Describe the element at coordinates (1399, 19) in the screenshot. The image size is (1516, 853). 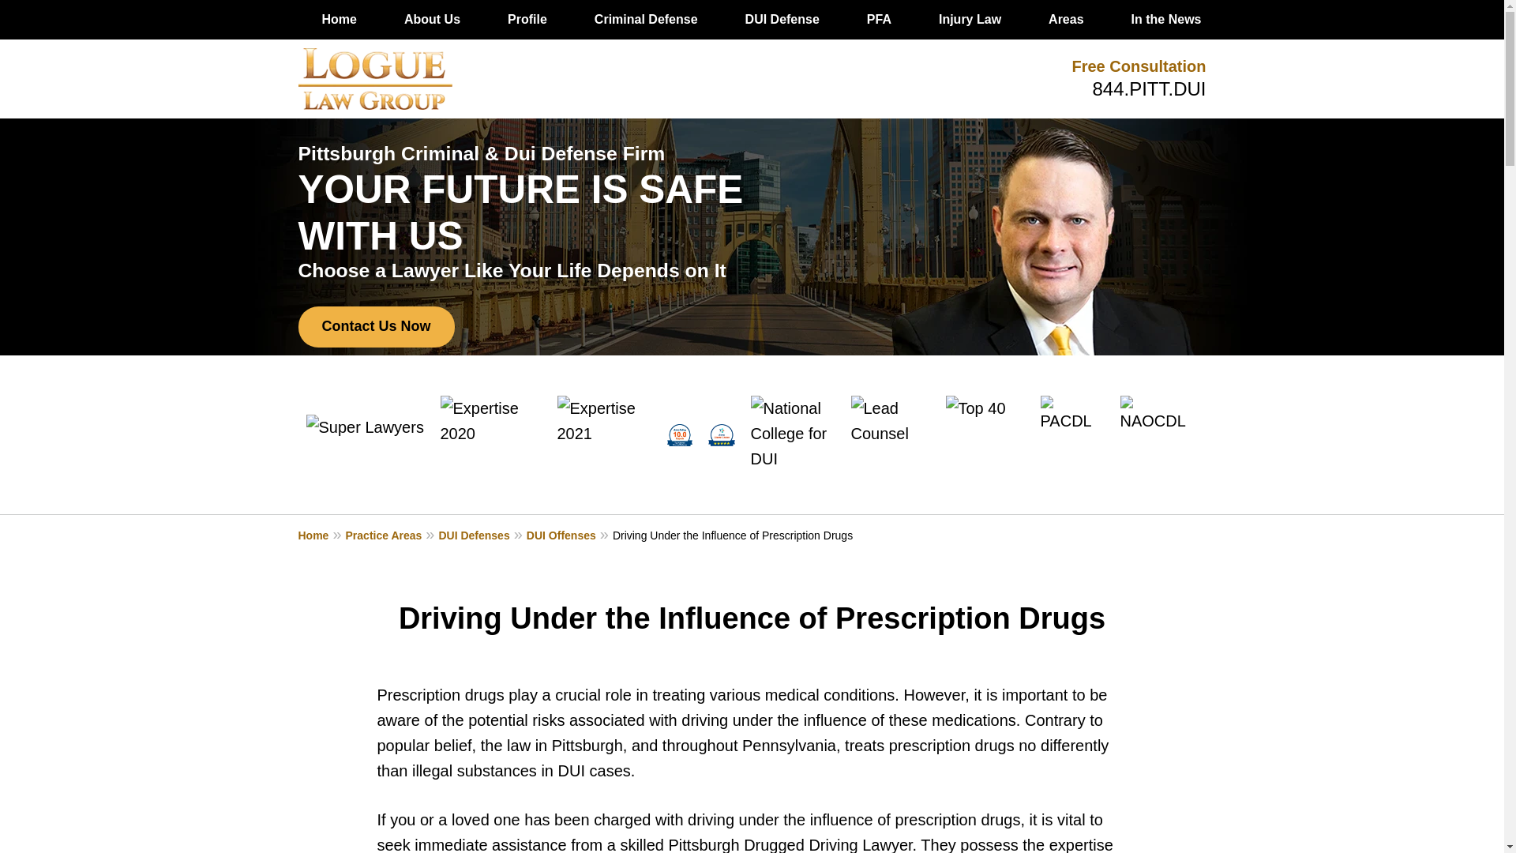
I see `Blog` at that location.